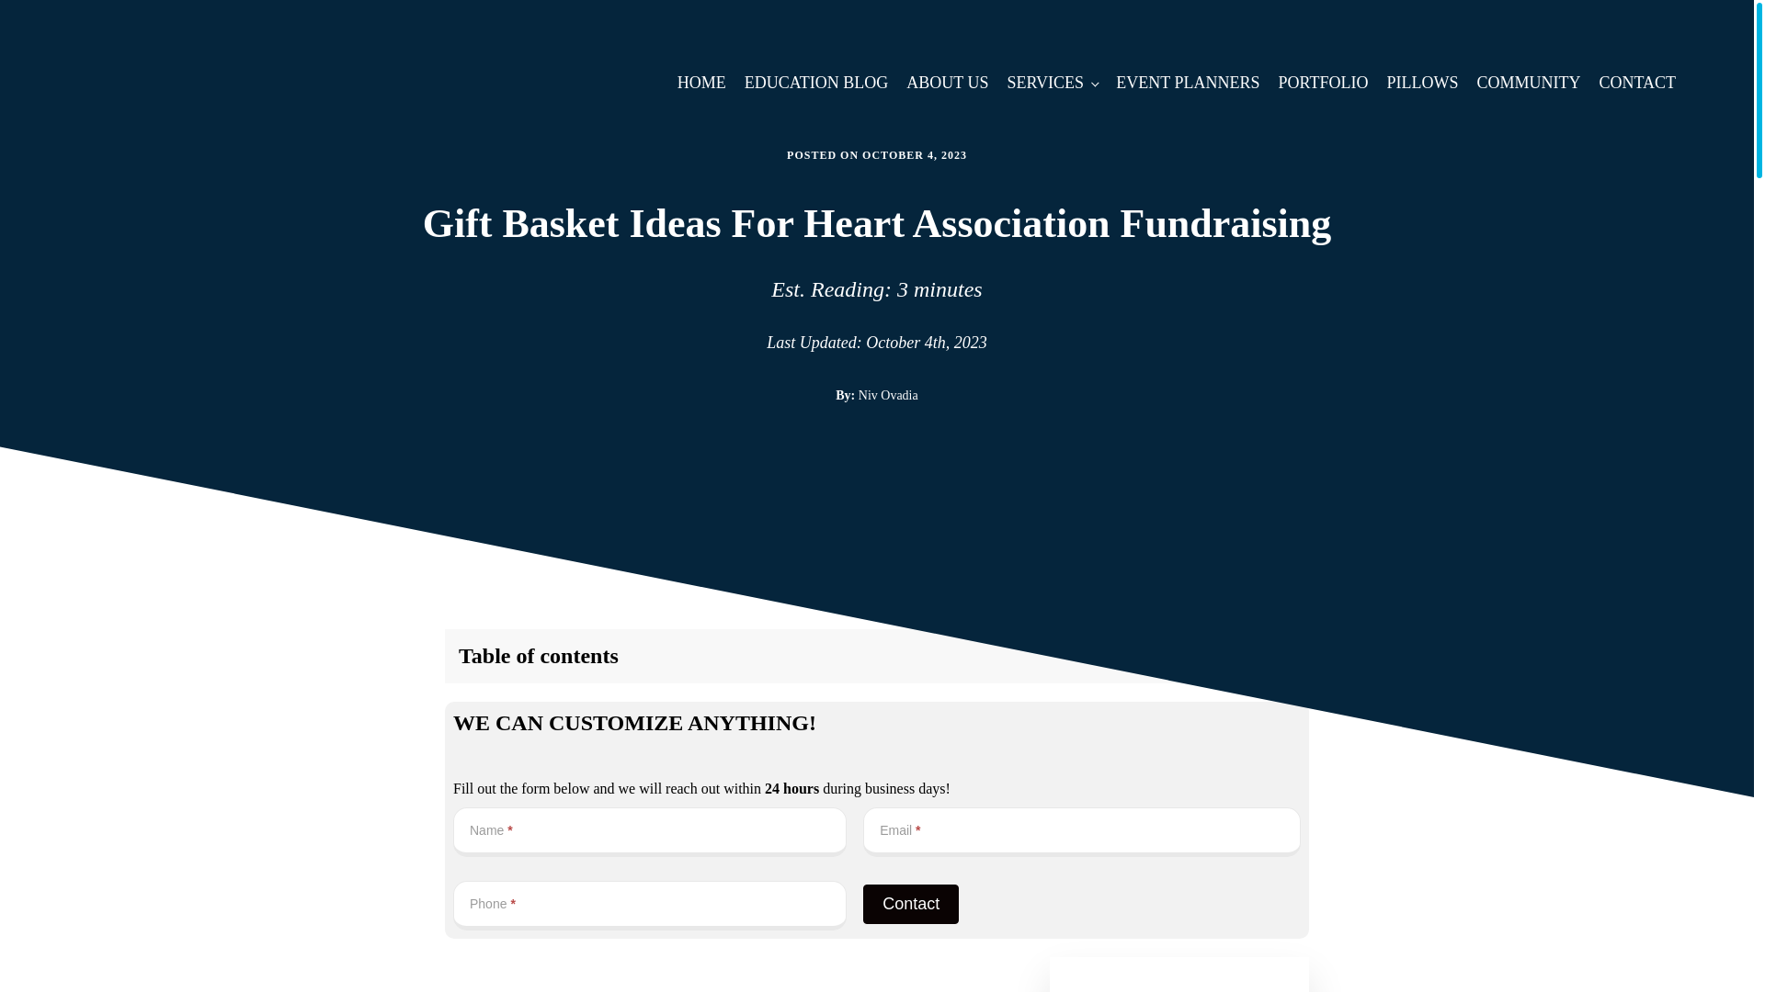  I want to click on EDUCATION BLOG, so click(816, 83).